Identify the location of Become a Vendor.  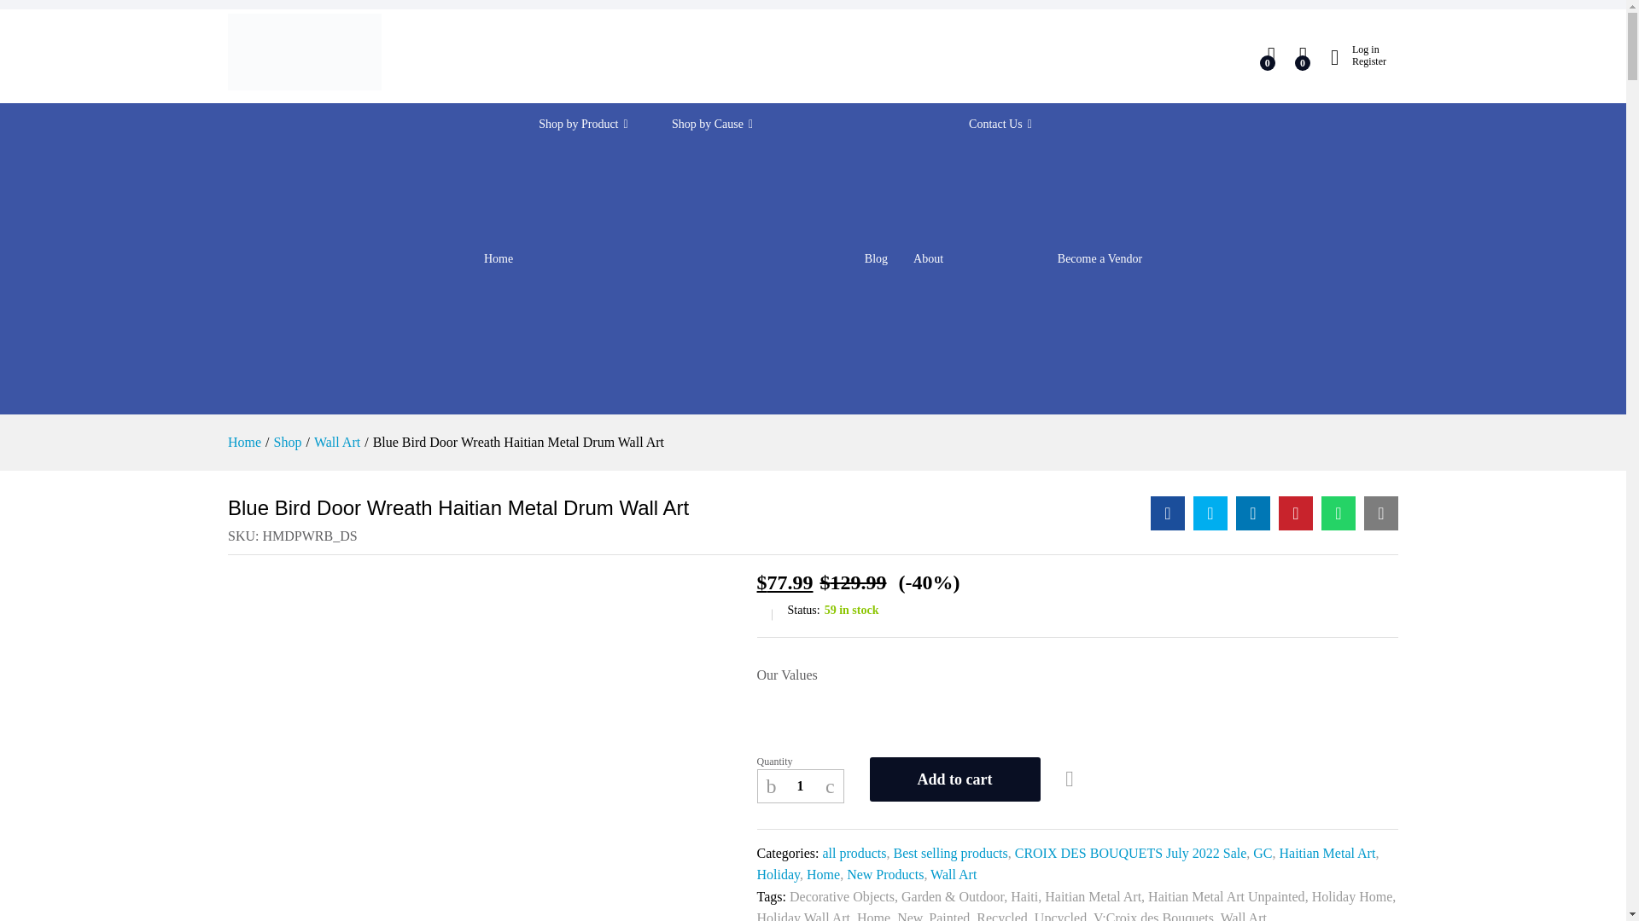
(1099, 259).